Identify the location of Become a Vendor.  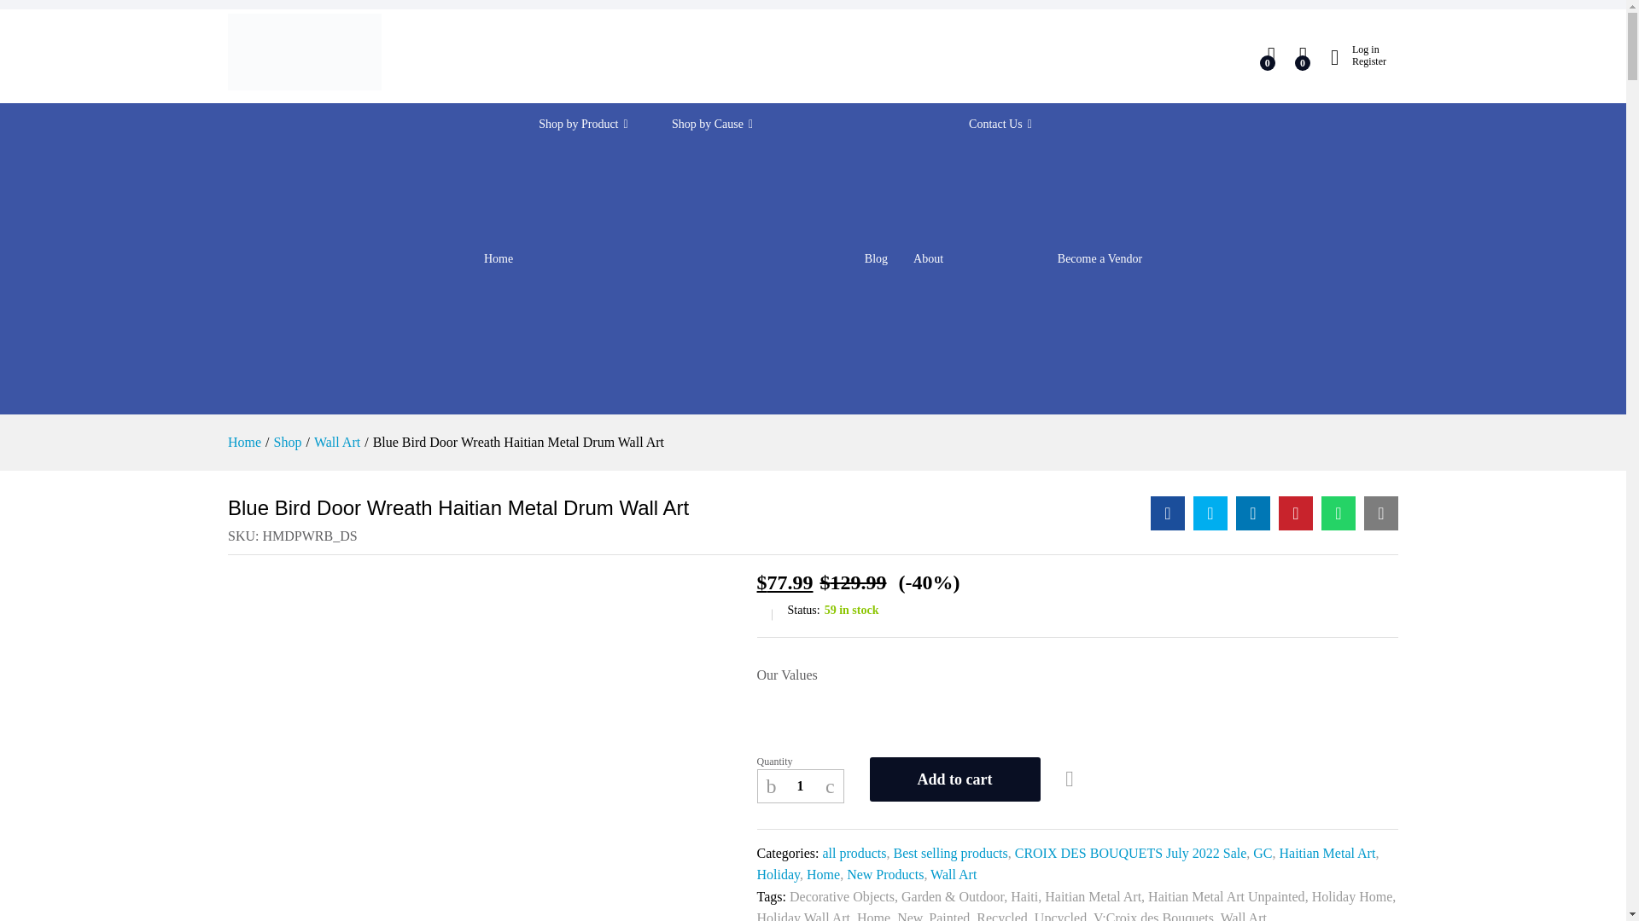
(1099, 259).